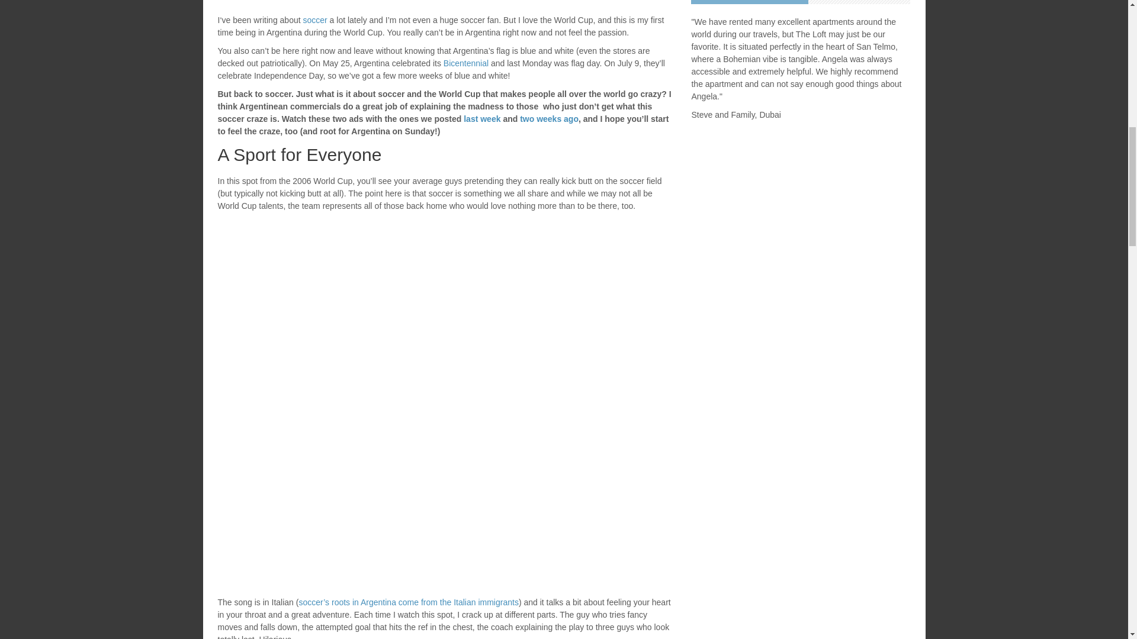 The image size is (1137, 639). Describe the element at coordinates (408, 602) in the screenshot. I see `Boca vs. River` at that location.